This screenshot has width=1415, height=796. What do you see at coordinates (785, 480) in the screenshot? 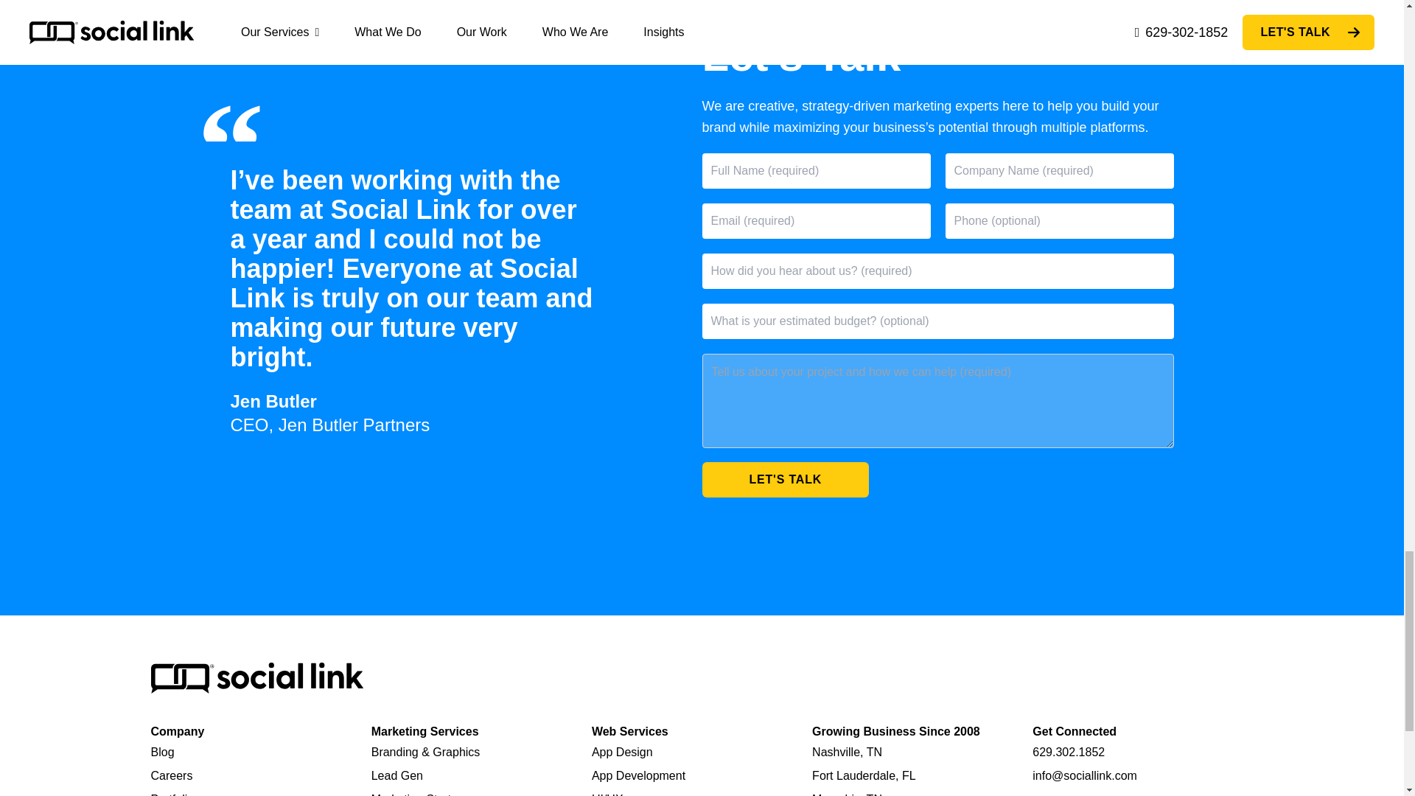
I see `LET'S TALK` at bounding box center [785, 480].